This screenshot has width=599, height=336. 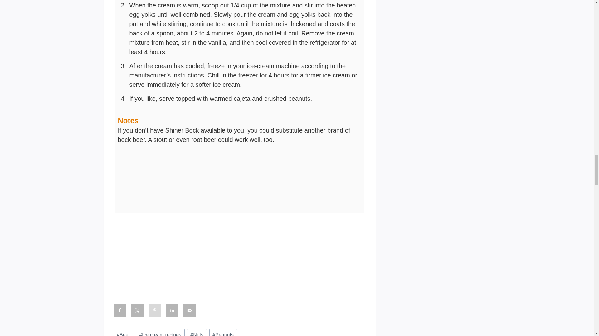 What do you see at coordinates (172, 310) in the screenshot?
I see `Share on LinkedIn` at bounding box center [172, 310].